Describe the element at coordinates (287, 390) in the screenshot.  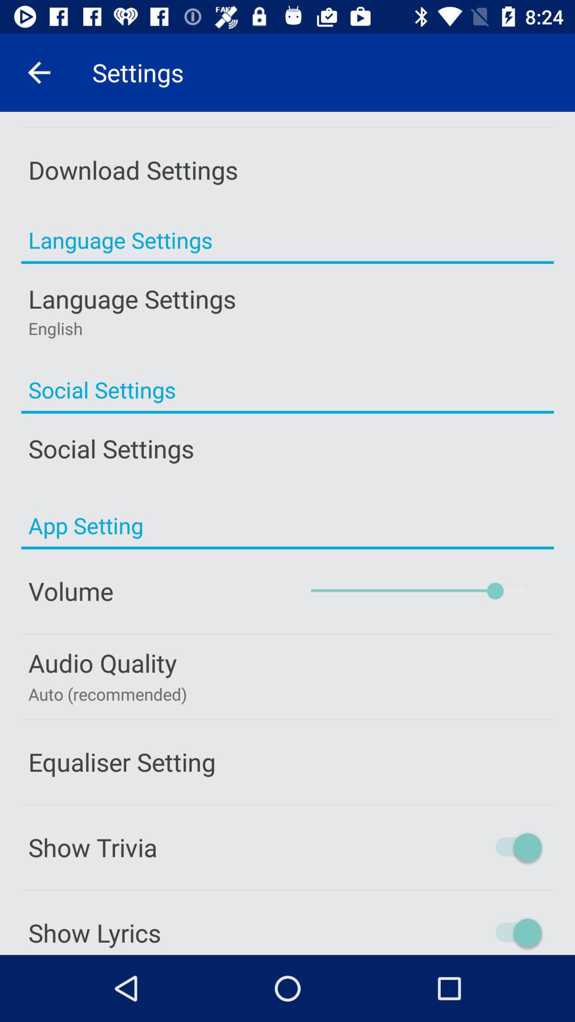
I see `select the text which is below the english` at that location.